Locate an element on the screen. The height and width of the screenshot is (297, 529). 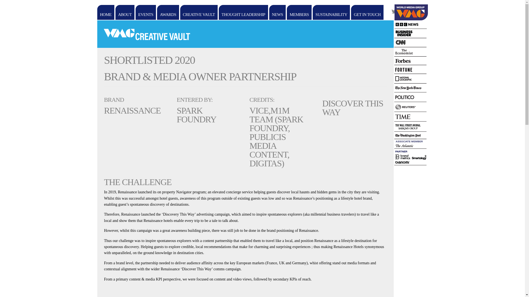
THOUGHT LEADERSHIP is located at coordinates (244, 12).